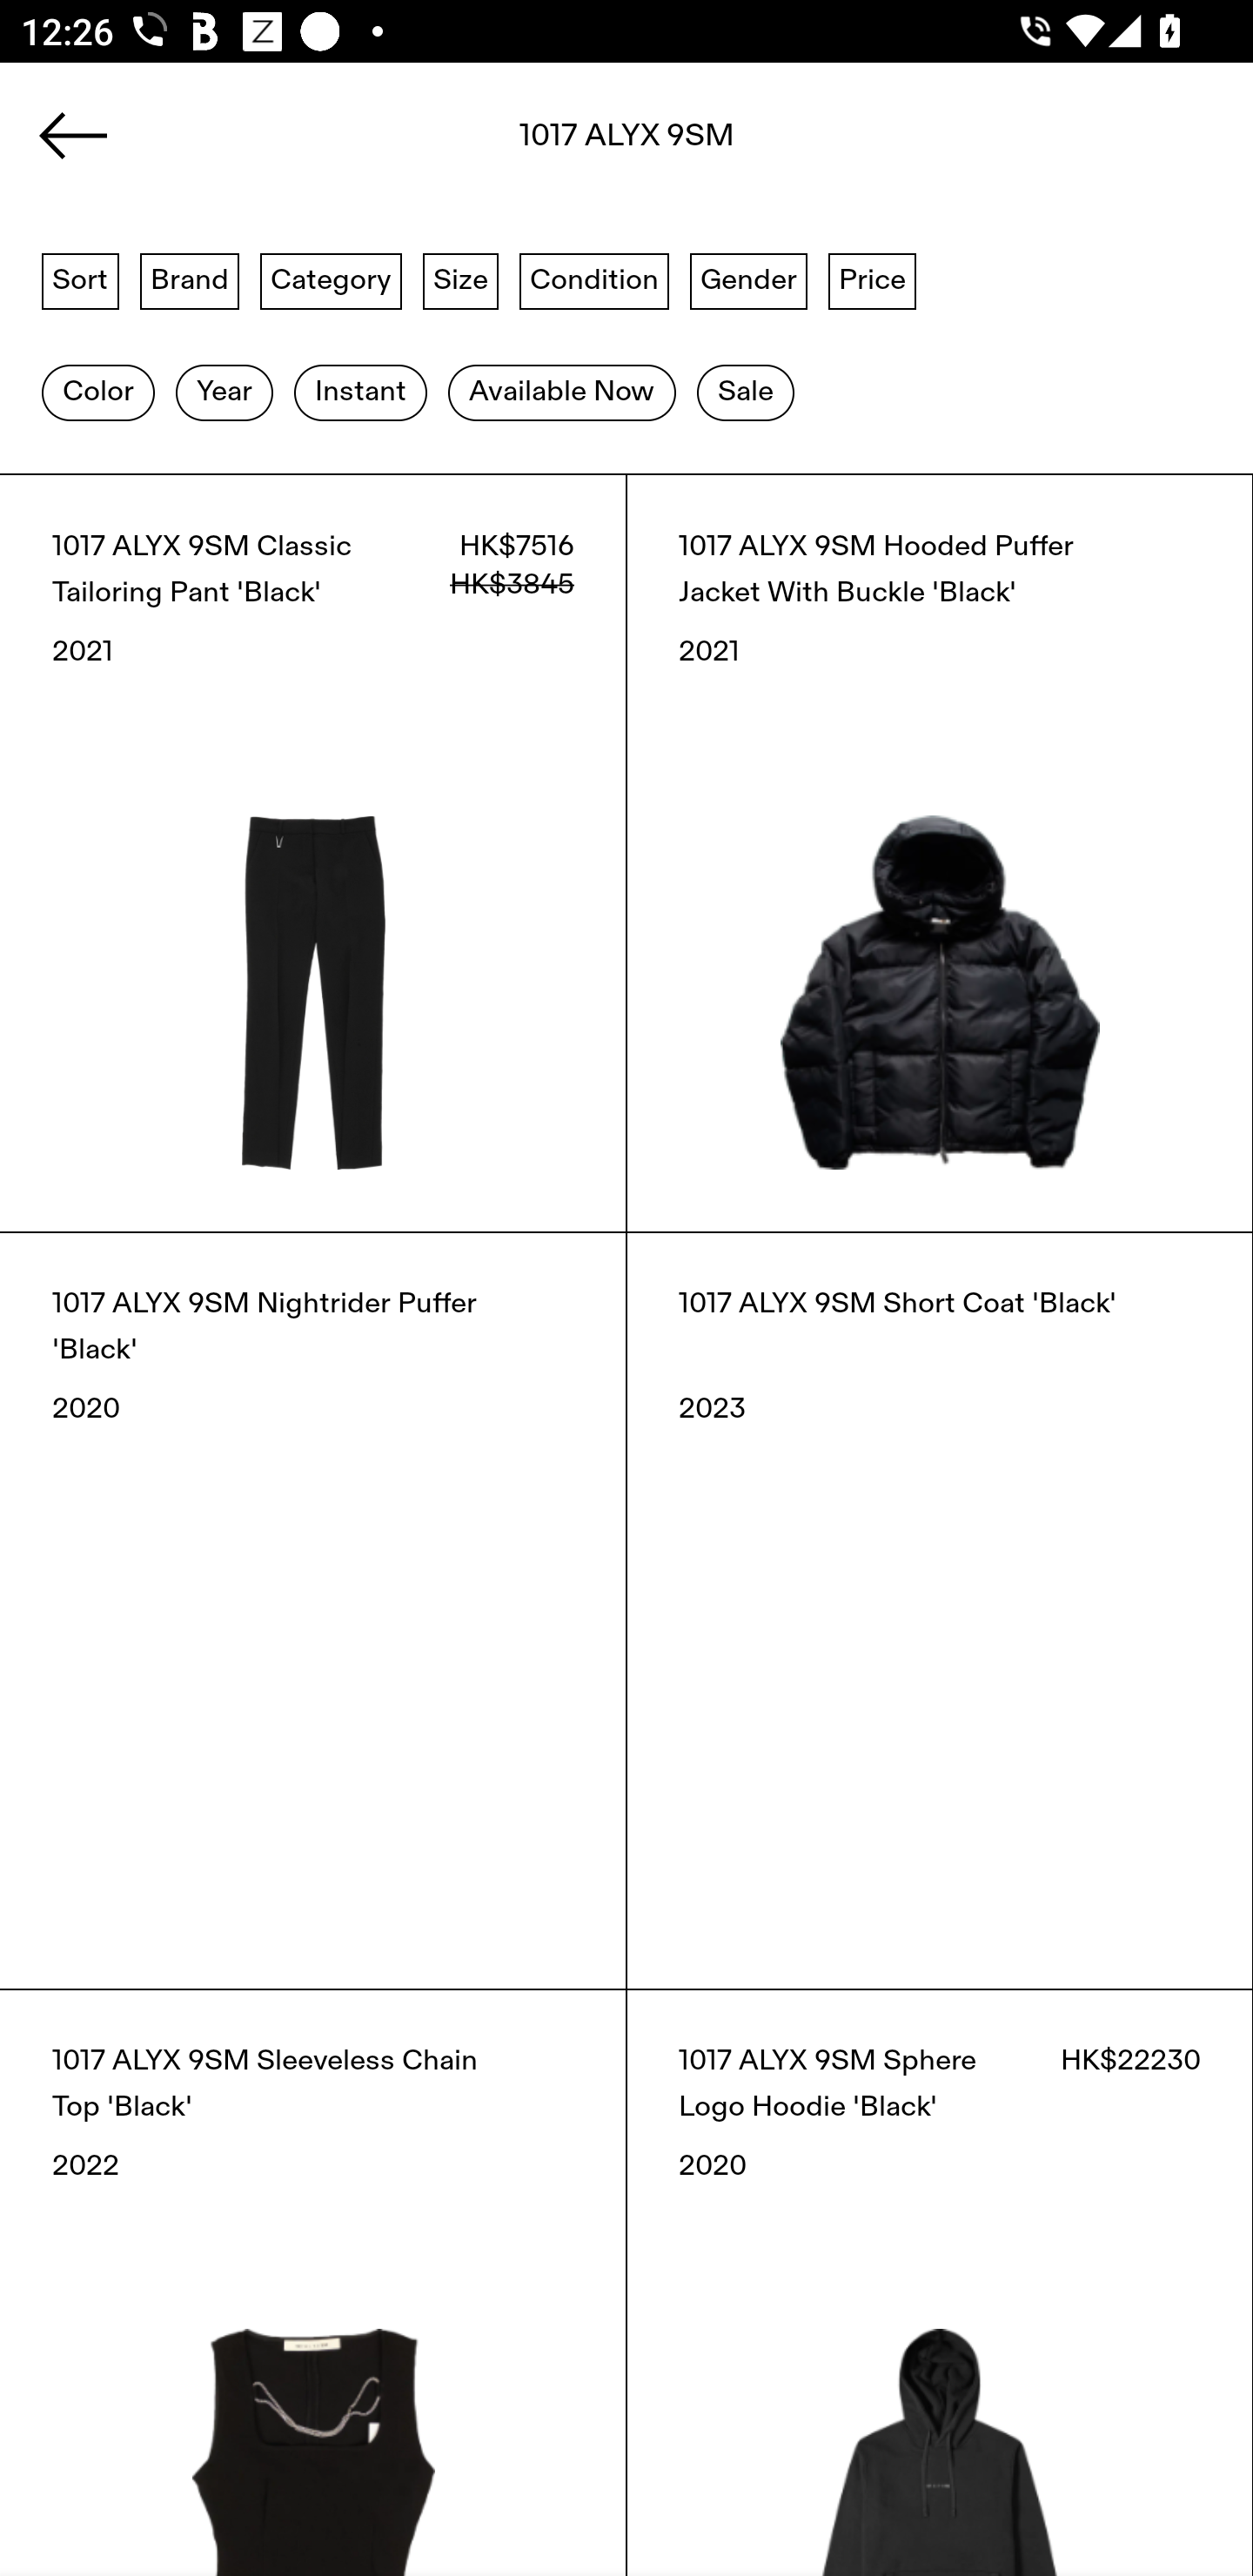 The image size is (1253, 2576). What do you see at coordinates (748, 279) in the screenshot?
I see `Gender` at bounding box center [748, 279].